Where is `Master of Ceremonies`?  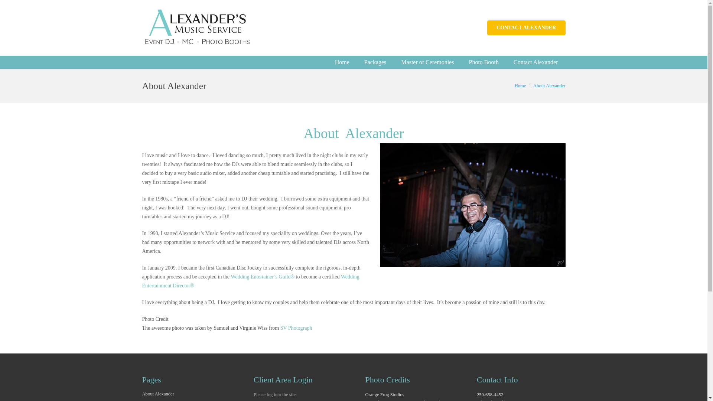
Master of Ceremonies is located at coordinates (427, 62).